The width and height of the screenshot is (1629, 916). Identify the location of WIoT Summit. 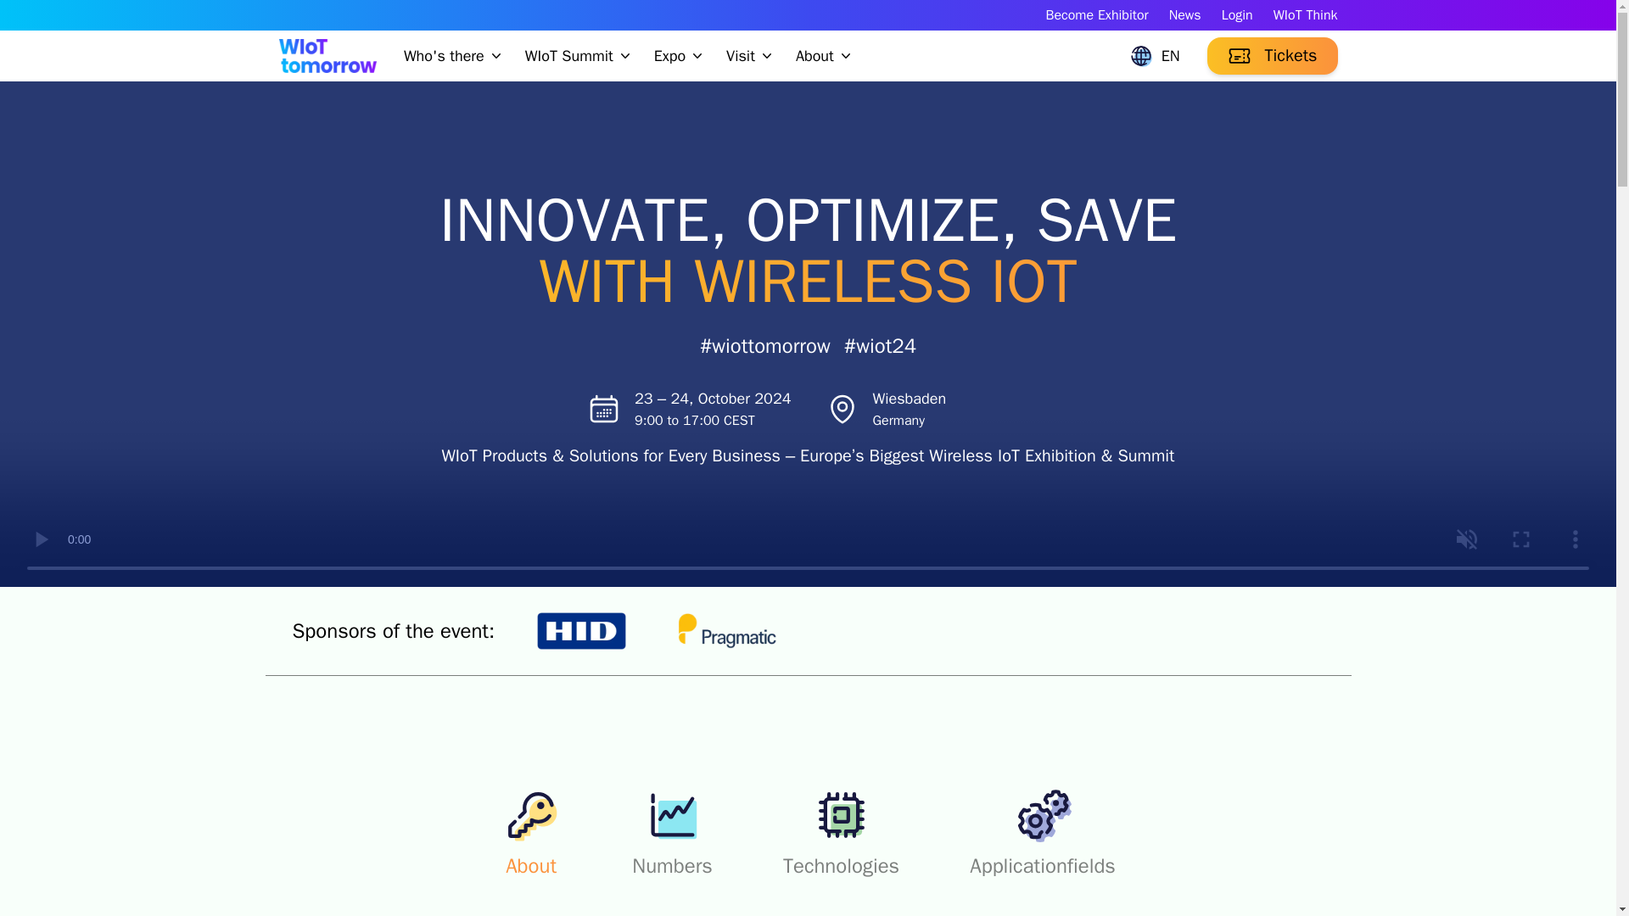
(579, 56).